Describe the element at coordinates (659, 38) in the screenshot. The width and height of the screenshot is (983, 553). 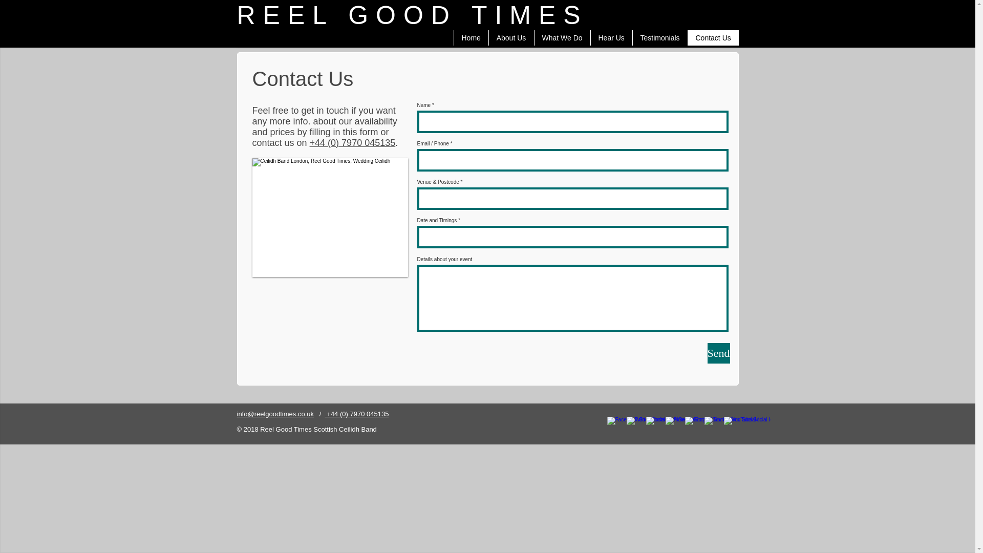
I see `Testimonials` at that location.